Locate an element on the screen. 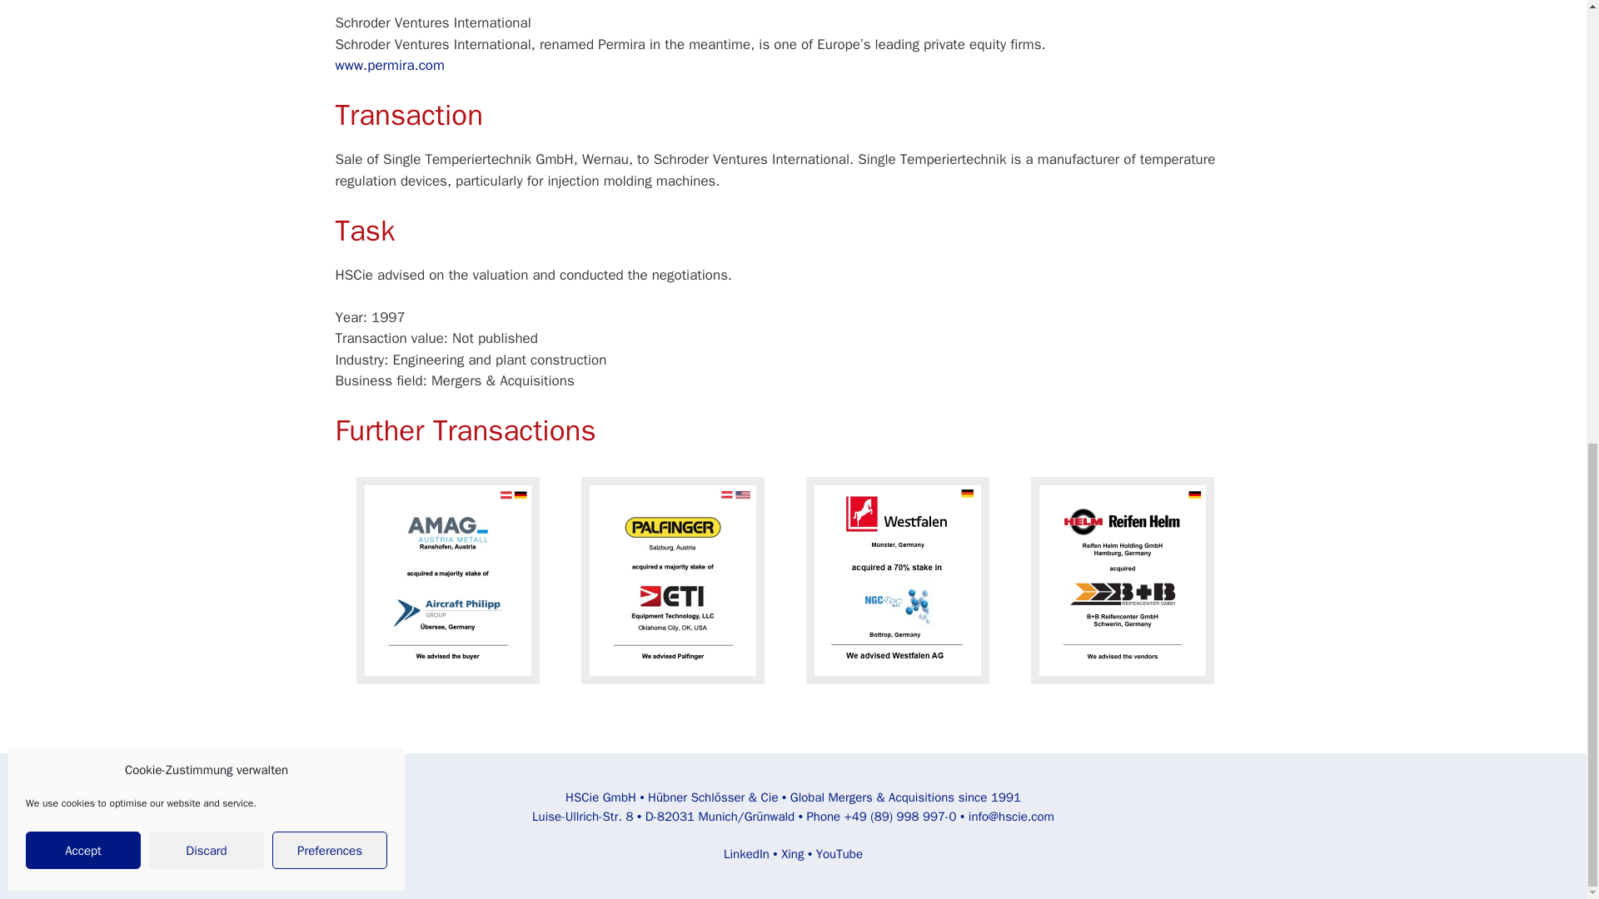  www.permira.com is located at coordinates (389, 65).